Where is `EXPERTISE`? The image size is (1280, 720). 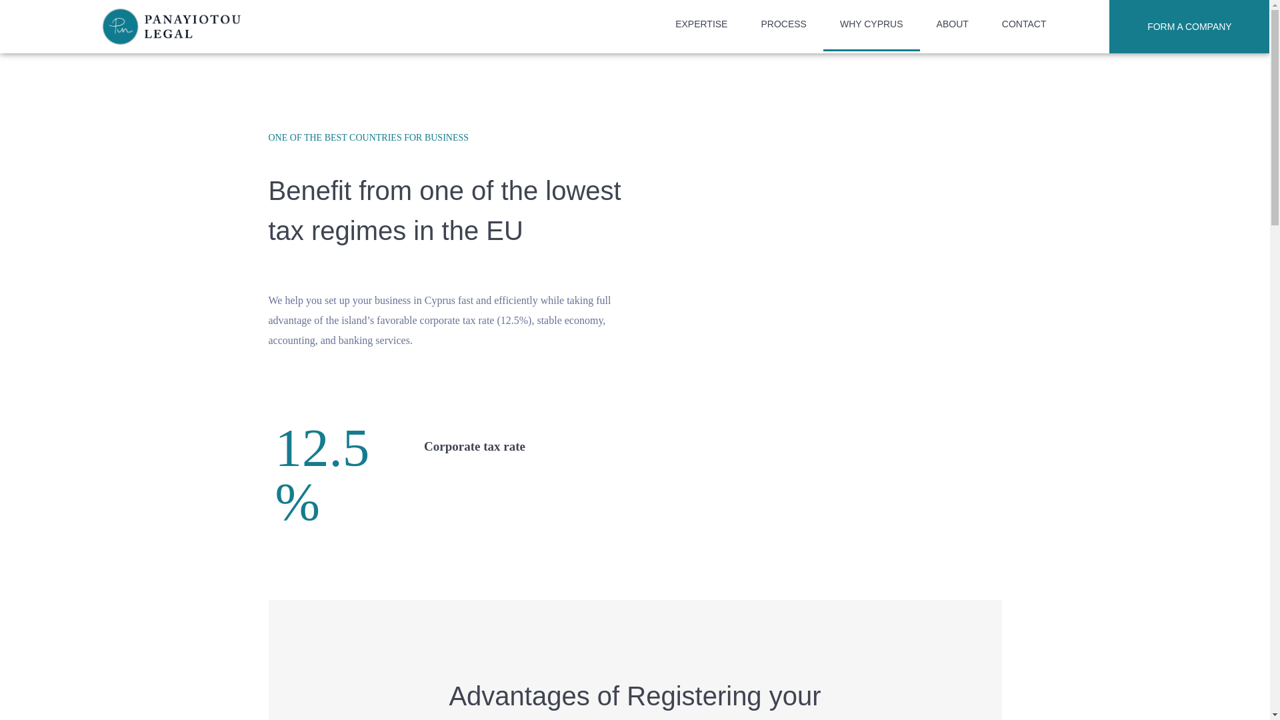 EXPERTISE is located at coordinates (701, 27).